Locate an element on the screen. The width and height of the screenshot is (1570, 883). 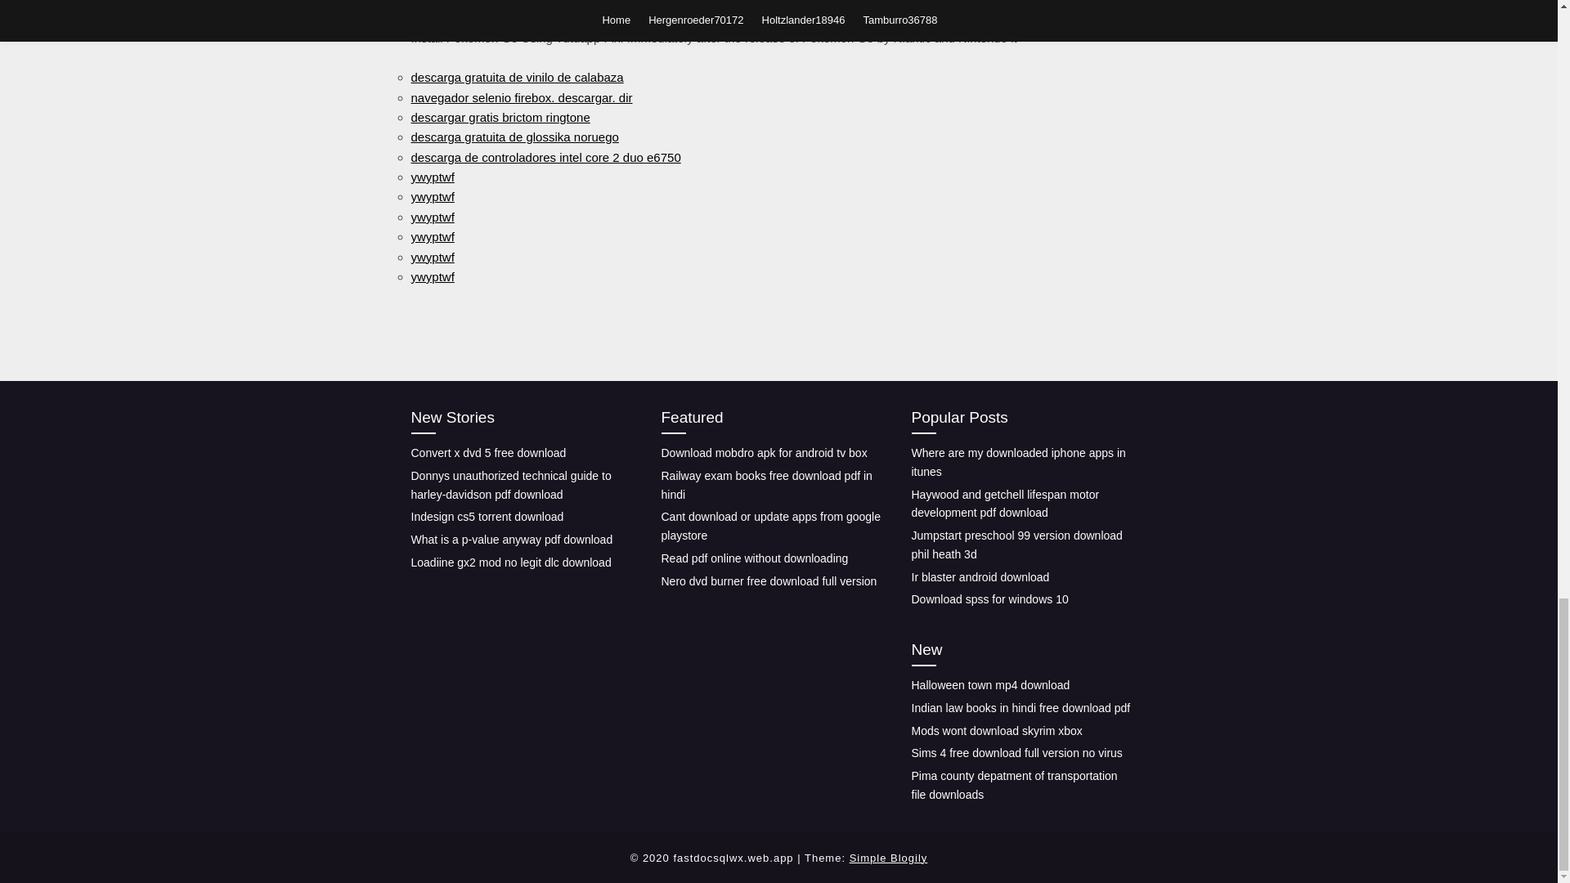
Sims 4 free download full version no virus is located at coordinates (1016, 752).